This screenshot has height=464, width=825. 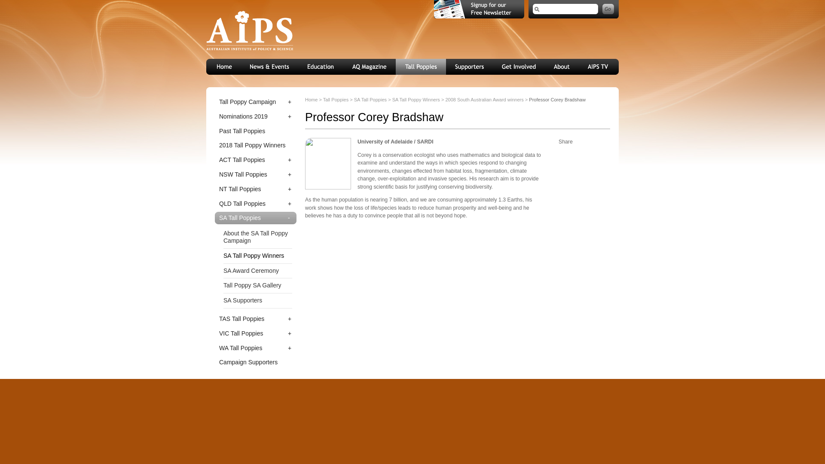 I want to click on Get Involved, so click(x=519, y=67).